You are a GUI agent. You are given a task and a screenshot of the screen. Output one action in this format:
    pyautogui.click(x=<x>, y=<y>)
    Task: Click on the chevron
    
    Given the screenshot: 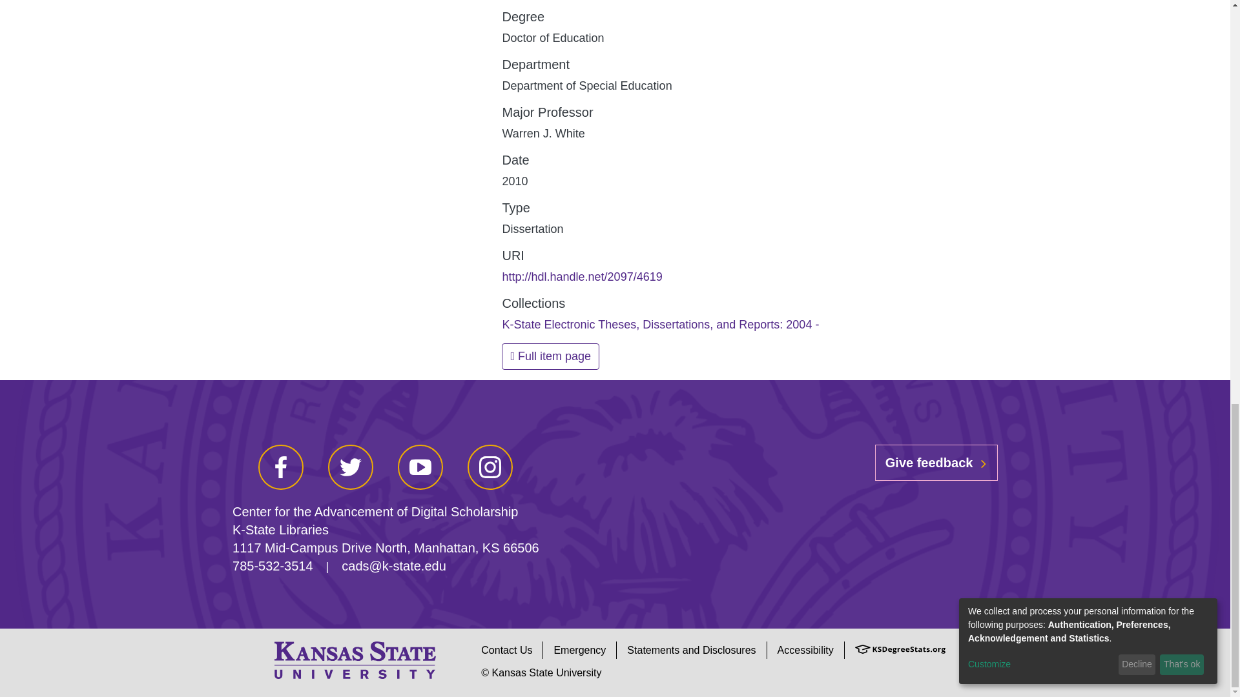 What is the action you would take?
    pyautogui.click(x=983, y=463)
    